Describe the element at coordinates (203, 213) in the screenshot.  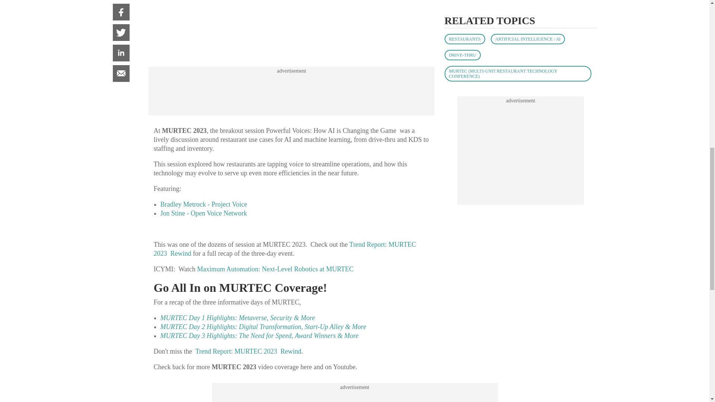
I see `Jon Stine - Open Voice Network` at that location.